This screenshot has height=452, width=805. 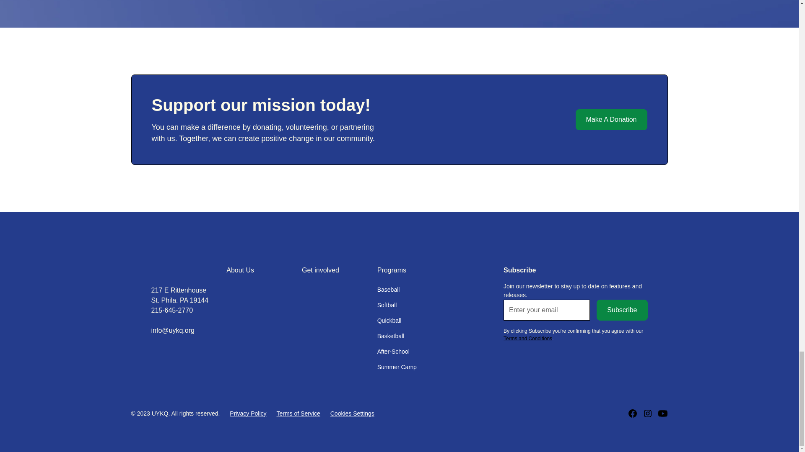 What do you see at coordinates (240, 270) in the screenshot?
I see `About Us` at bounding box center [240, 270].